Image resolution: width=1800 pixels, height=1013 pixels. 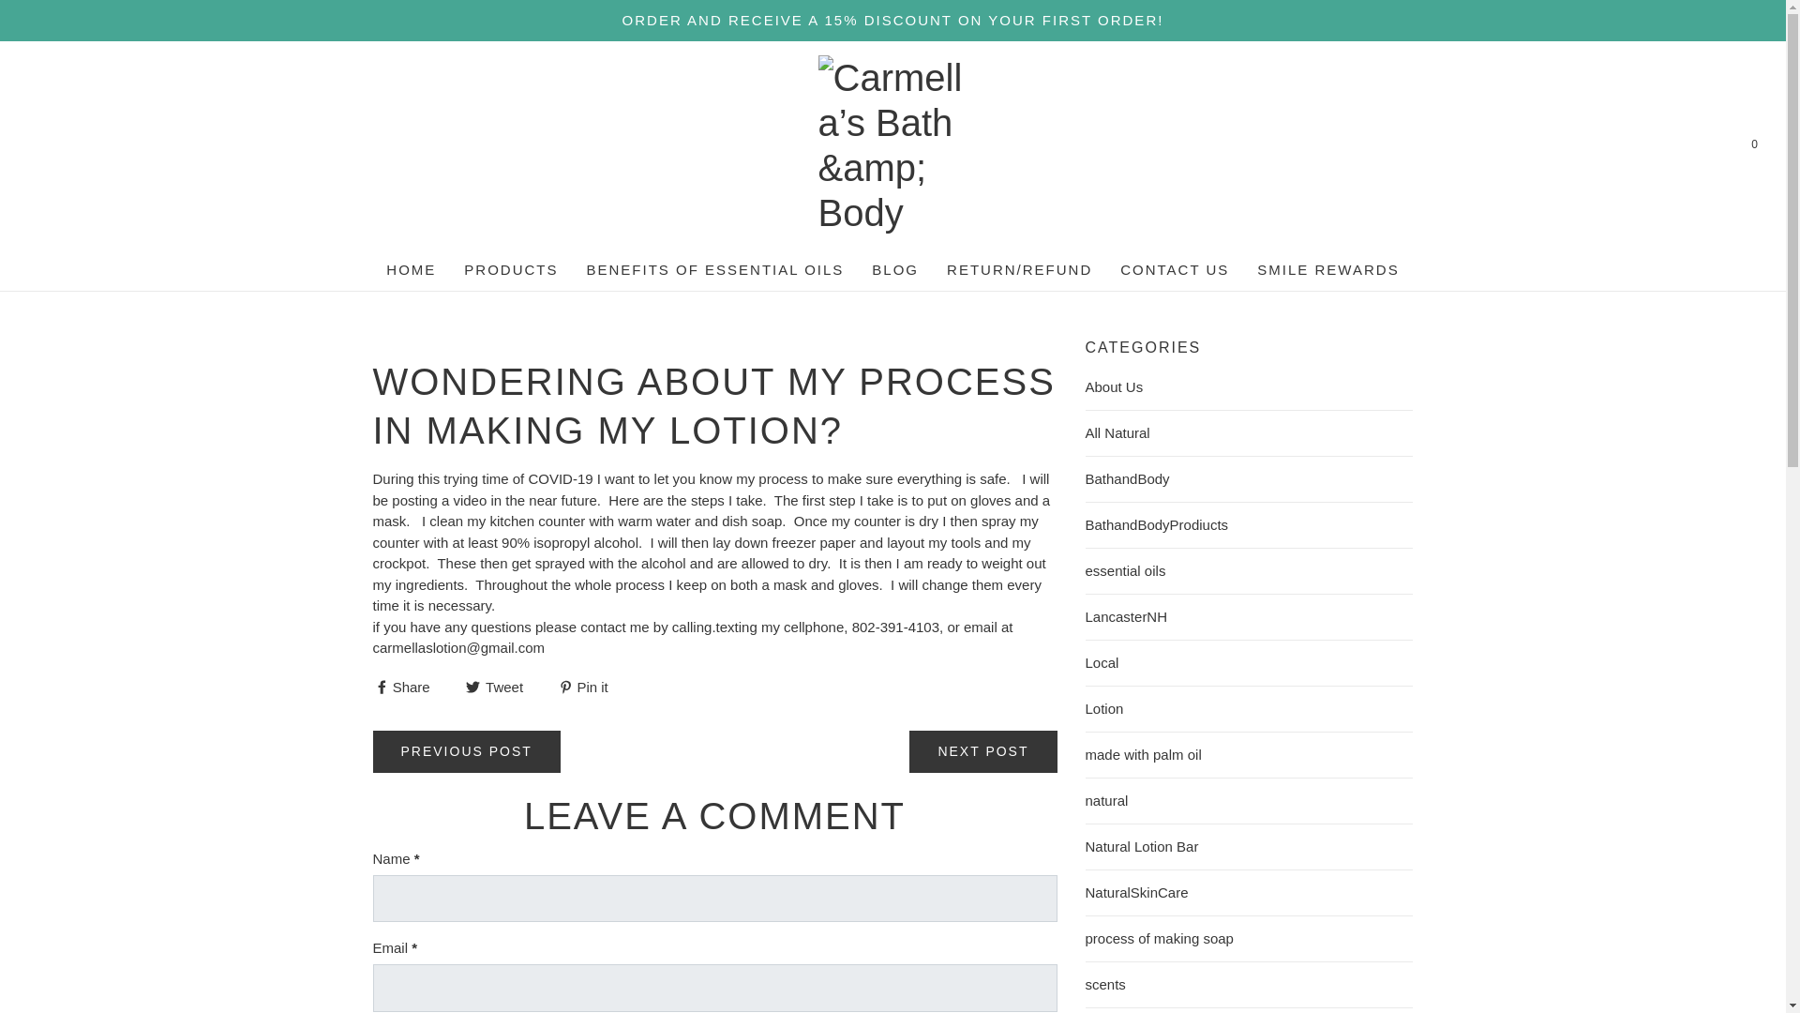 I want to click on Show articles tagged Lotion, so click(x=1249, y=709).